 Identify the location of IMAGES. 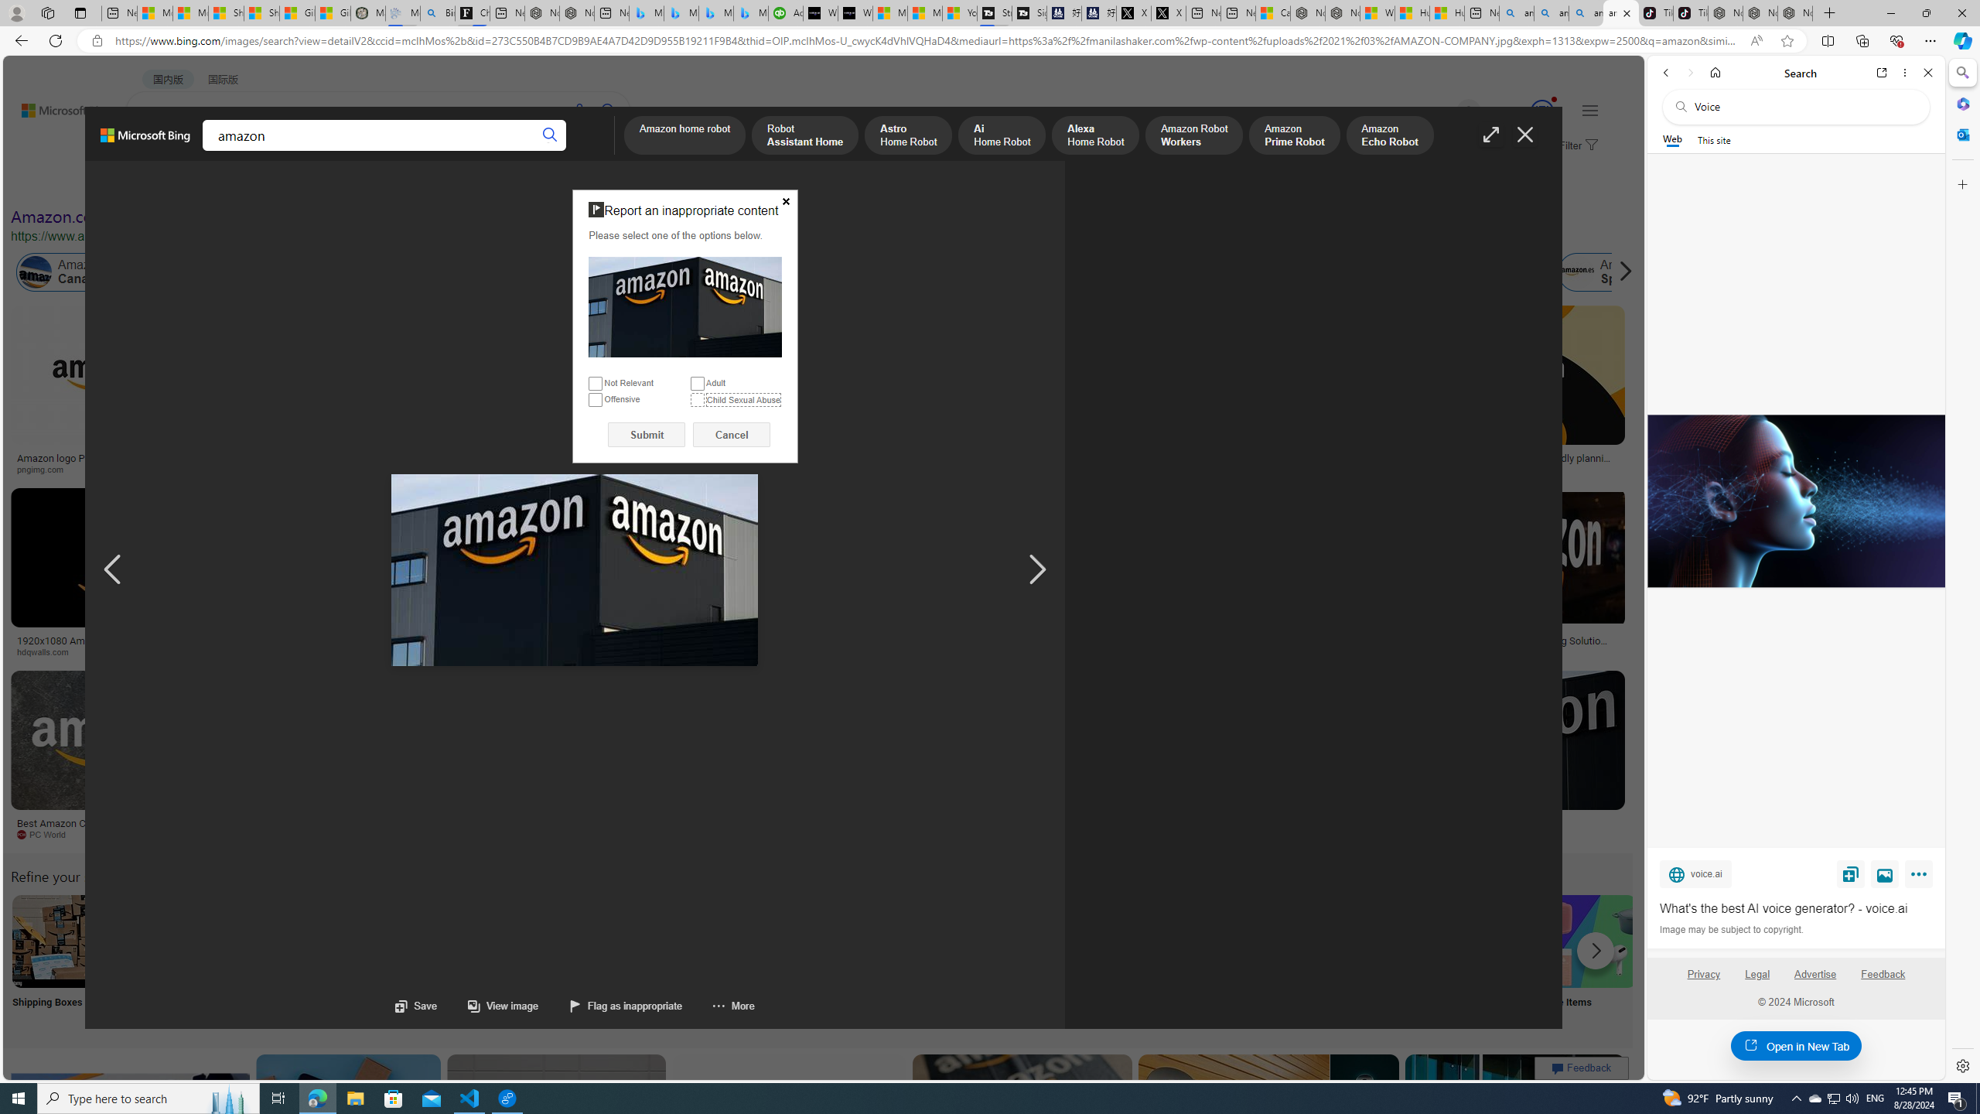
(212, 152).